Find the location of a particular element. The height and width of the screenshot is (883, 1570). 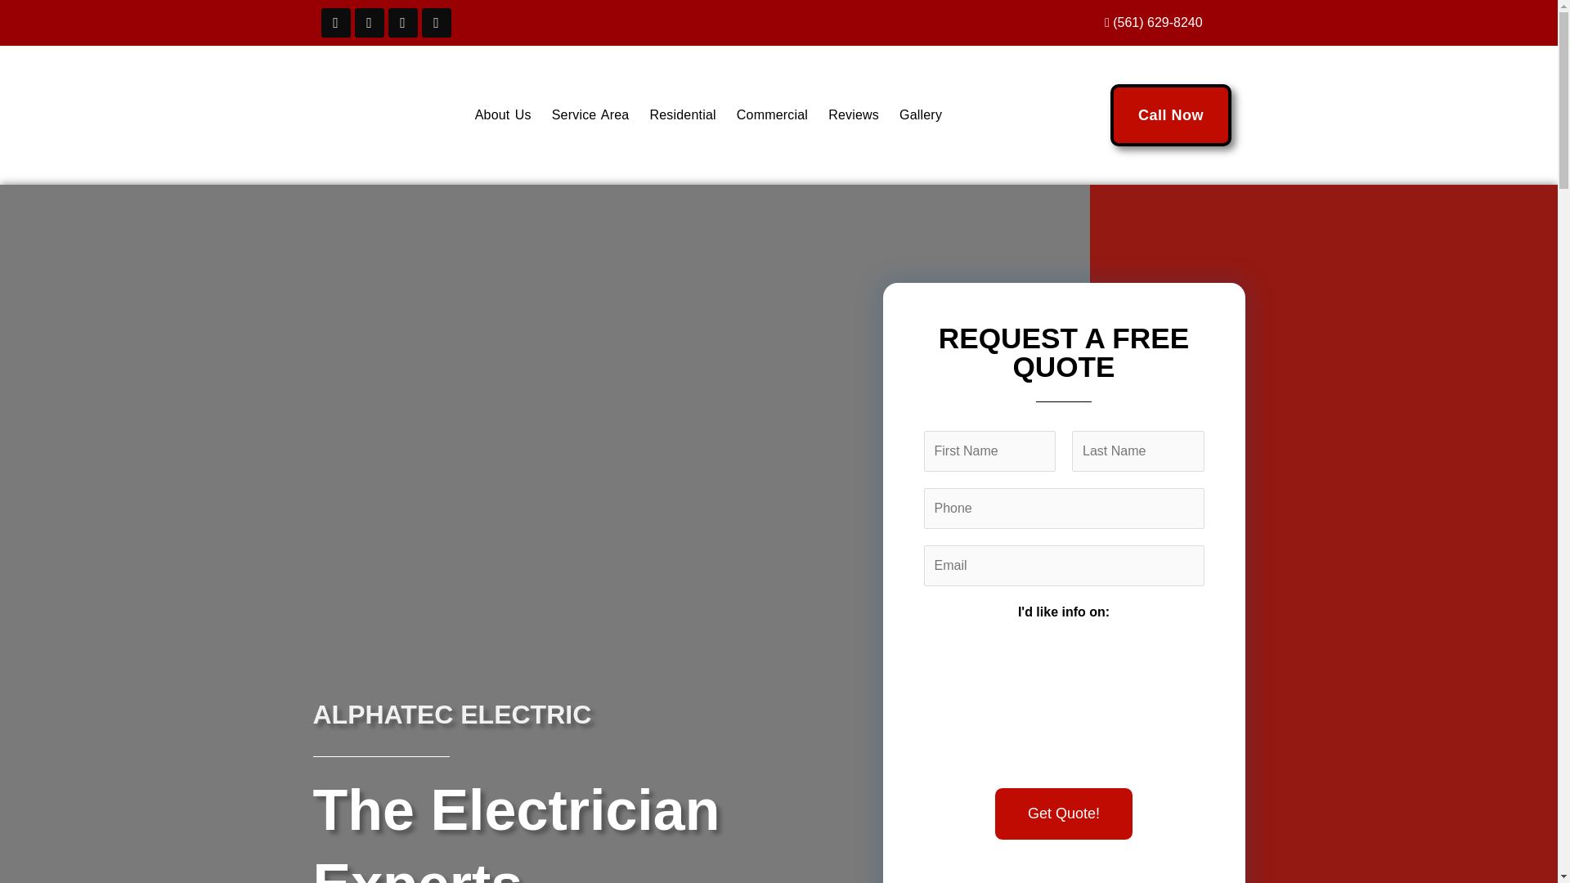

Yelp is located at coordinates (437, 23).